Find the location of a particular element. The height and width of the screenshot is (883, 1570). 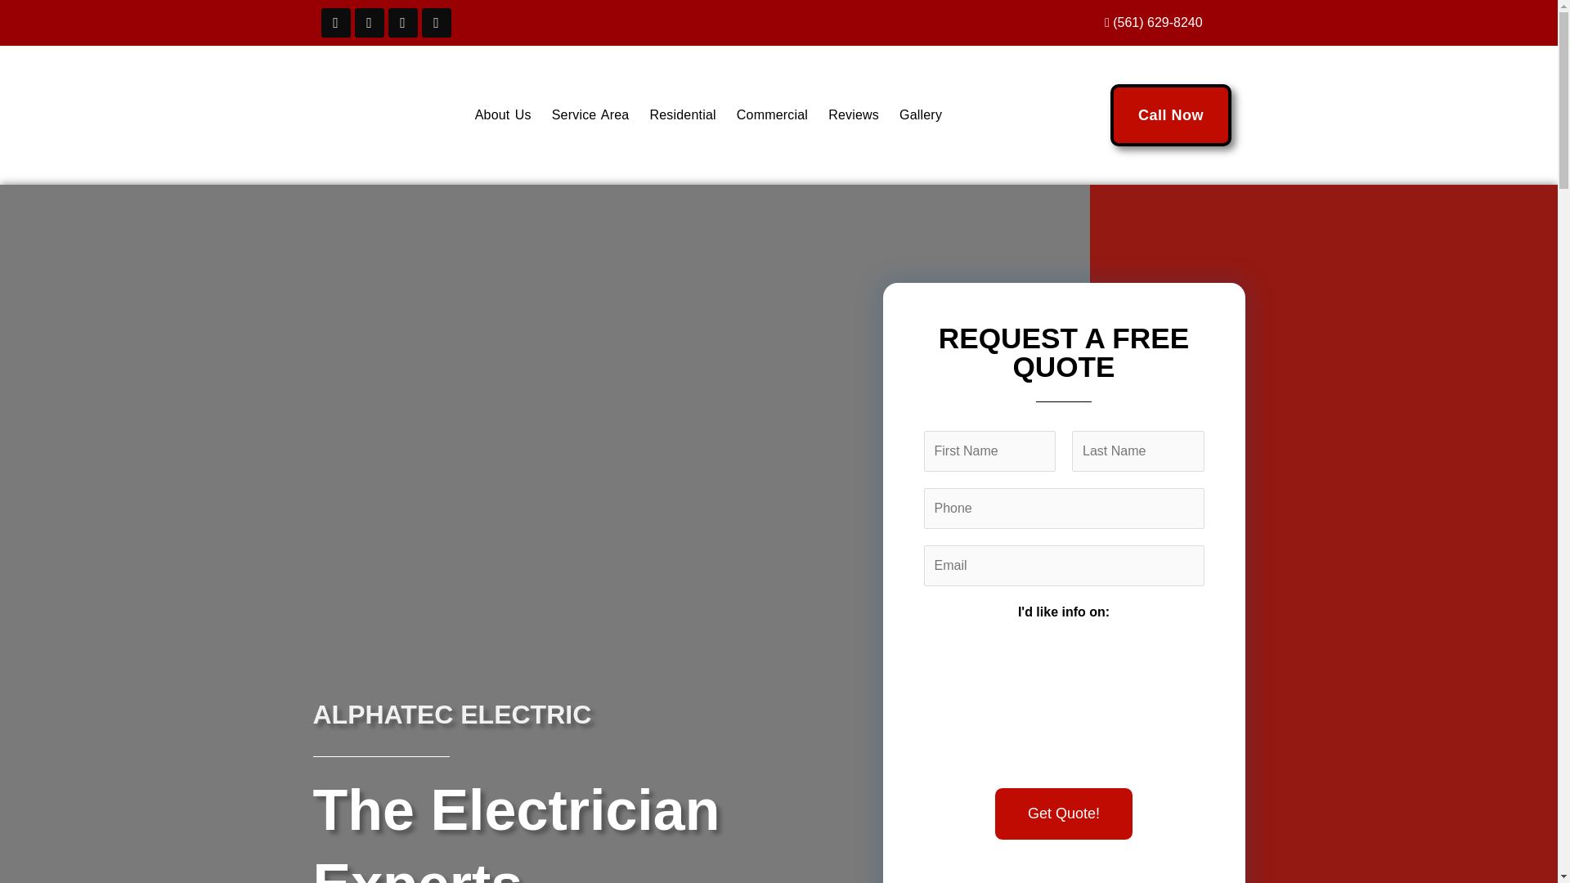

Yelp is located at coordinates (437, 23).